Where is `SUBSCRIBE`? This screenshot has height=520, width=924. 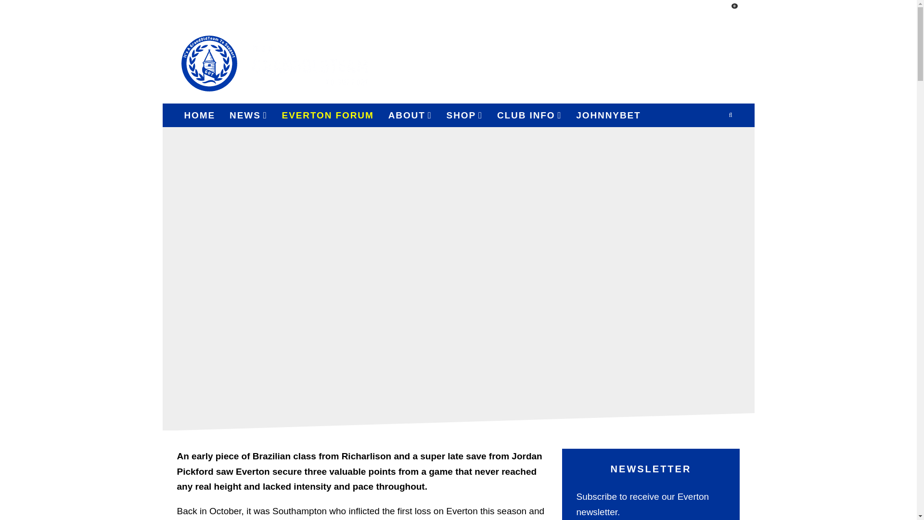 SUBSCRIBE is located at coordinates (643, 12).